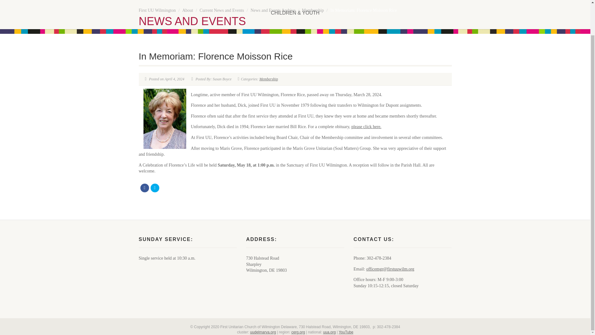 This screenshot has width=595, height=335. Describe the element at coordinates (155, 188) in the screenshot. I see `Tweet` at that location.